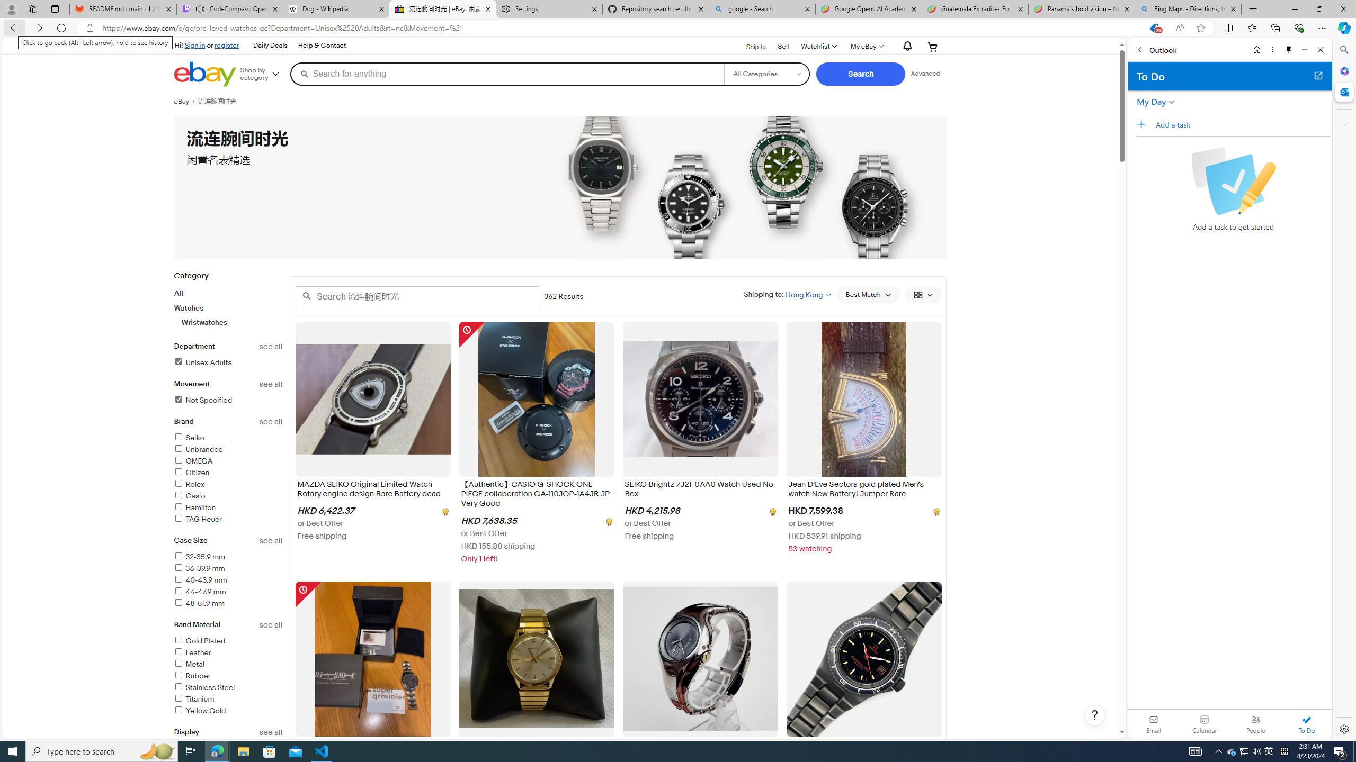  What do you see at coordinates (203, 687) in the screenshot?
I see `Stainless Steel` at bounding box center [203, 687].